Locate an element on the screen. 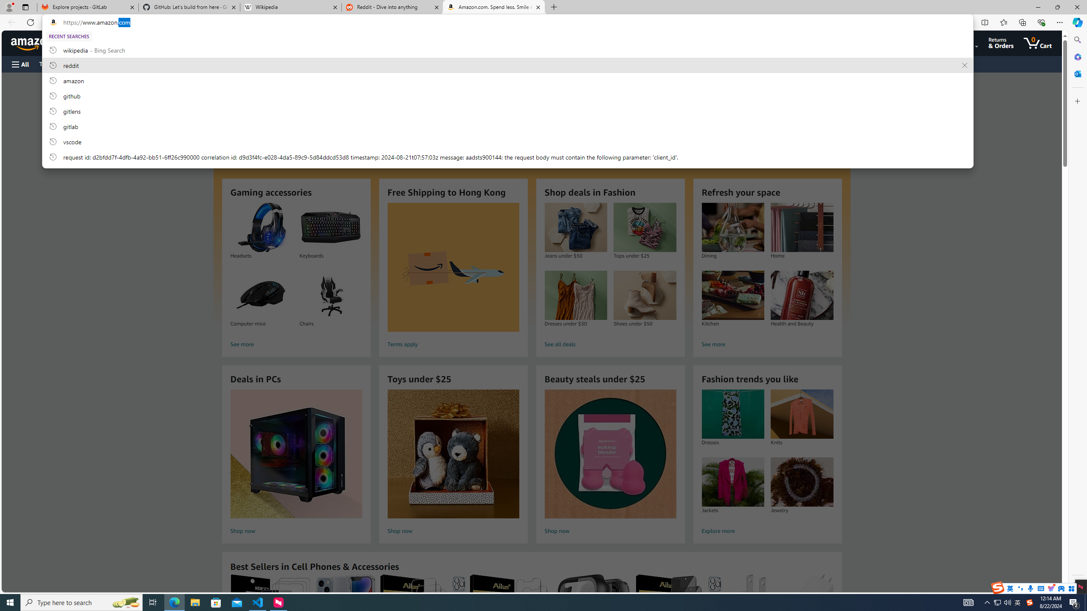  Sell is located at coordinates (217, 64).